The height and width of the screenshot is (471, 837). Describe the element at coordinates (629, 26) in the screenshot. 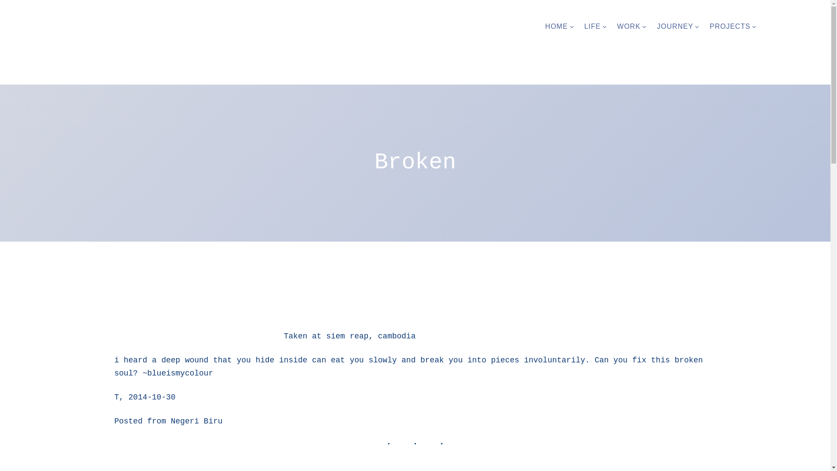

I see `WORK` at that location.